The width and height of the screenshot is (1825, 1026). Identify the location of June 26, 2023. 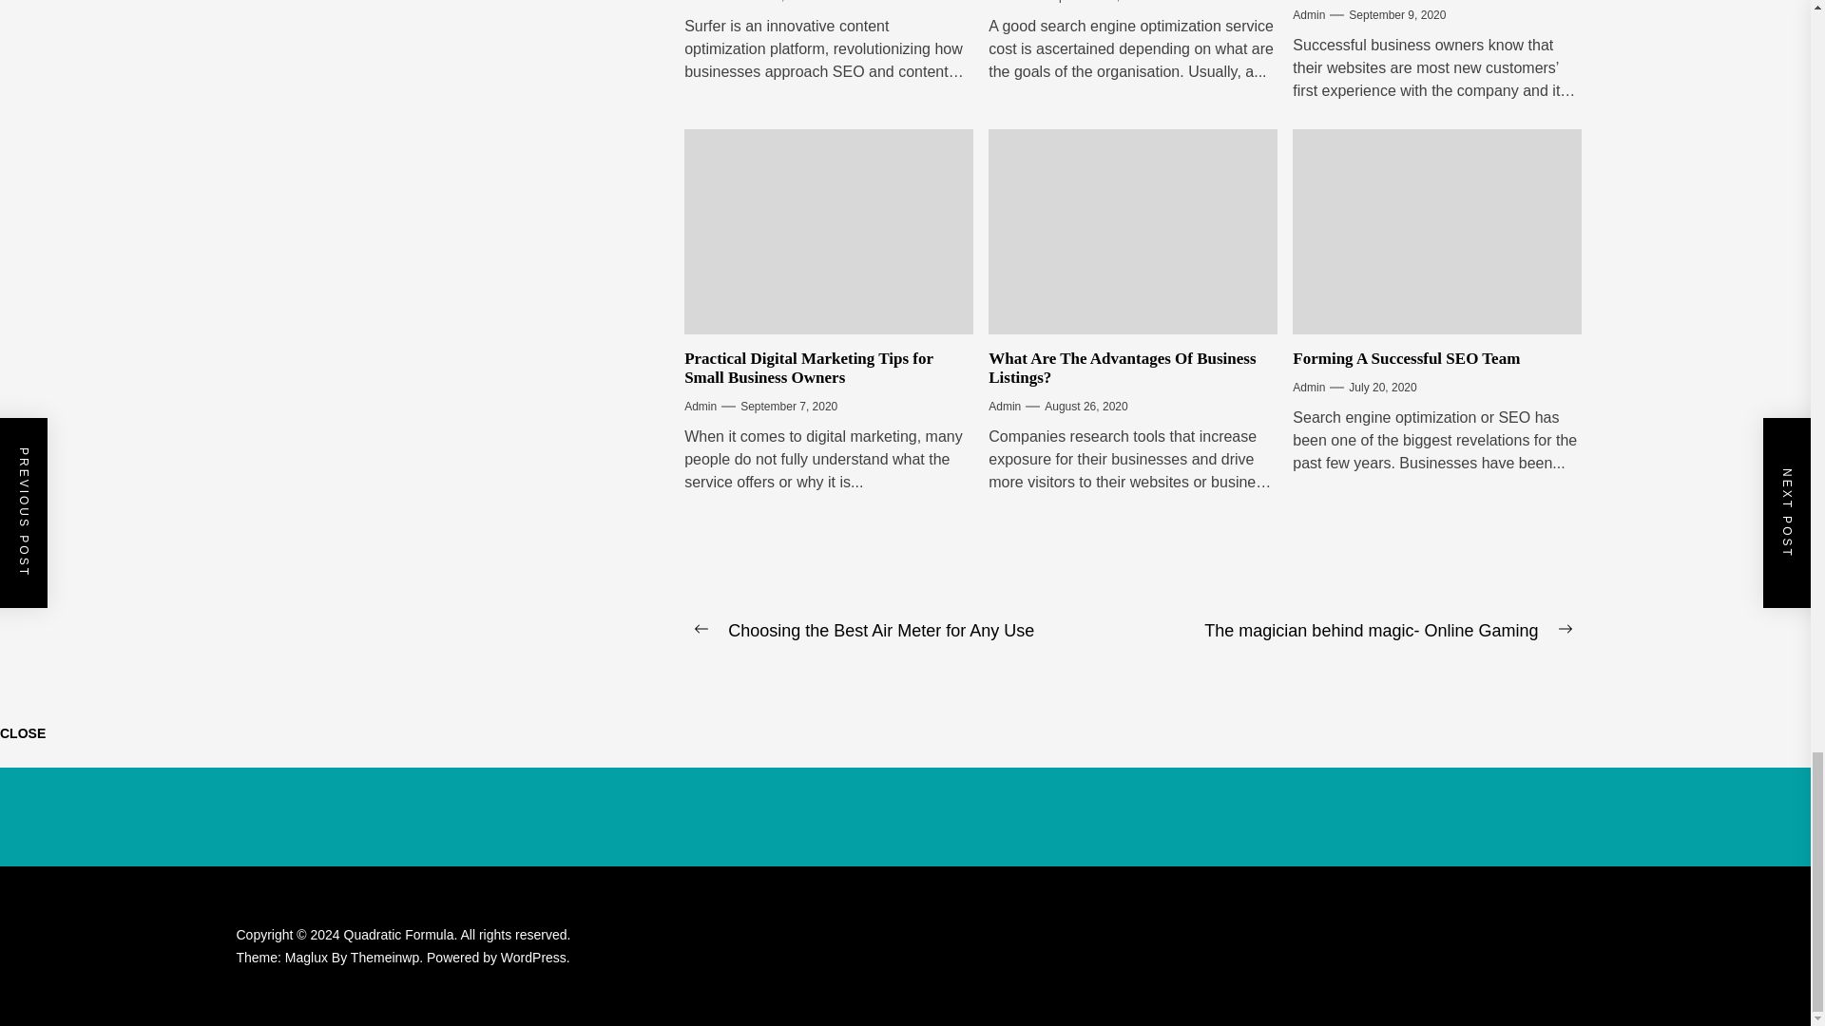
(776, 4).